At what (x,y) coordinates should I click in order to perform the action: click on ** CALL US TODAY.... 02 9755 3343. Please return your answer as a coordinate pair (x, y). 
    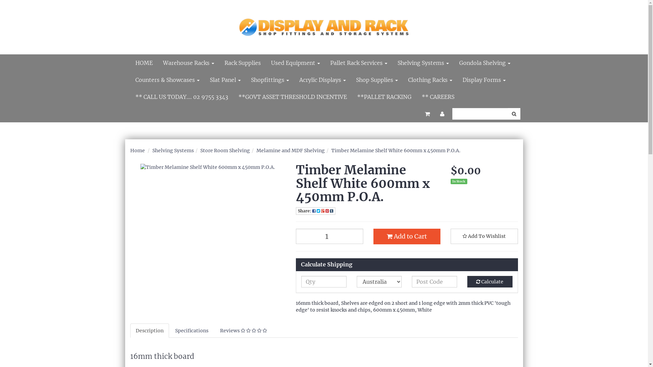
    Looking at the image, I should click on (182, 97).